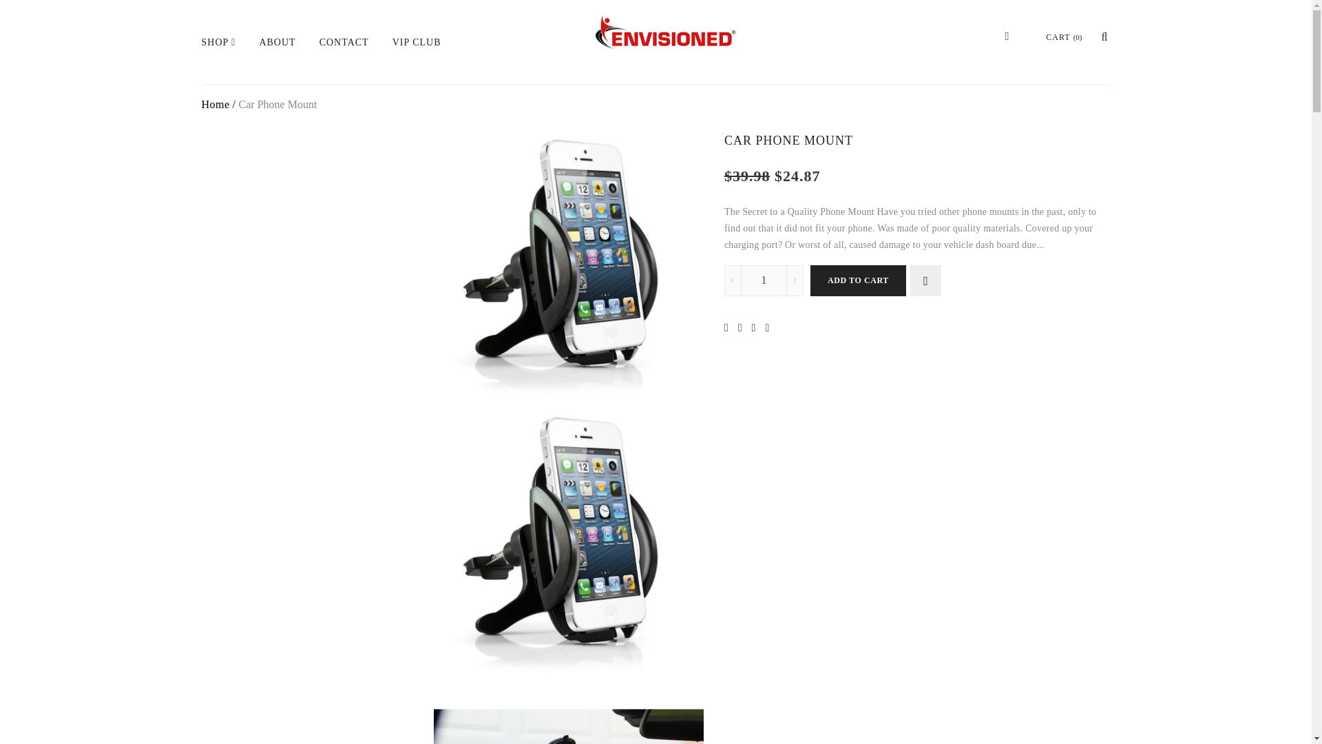  I want to click on ABOUT, so click(277, 58).